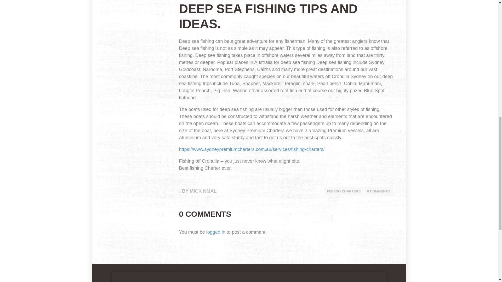  Describe the element at coordinates (378, 191) in the screenshot. I see `0 COMMENTS` at that location.